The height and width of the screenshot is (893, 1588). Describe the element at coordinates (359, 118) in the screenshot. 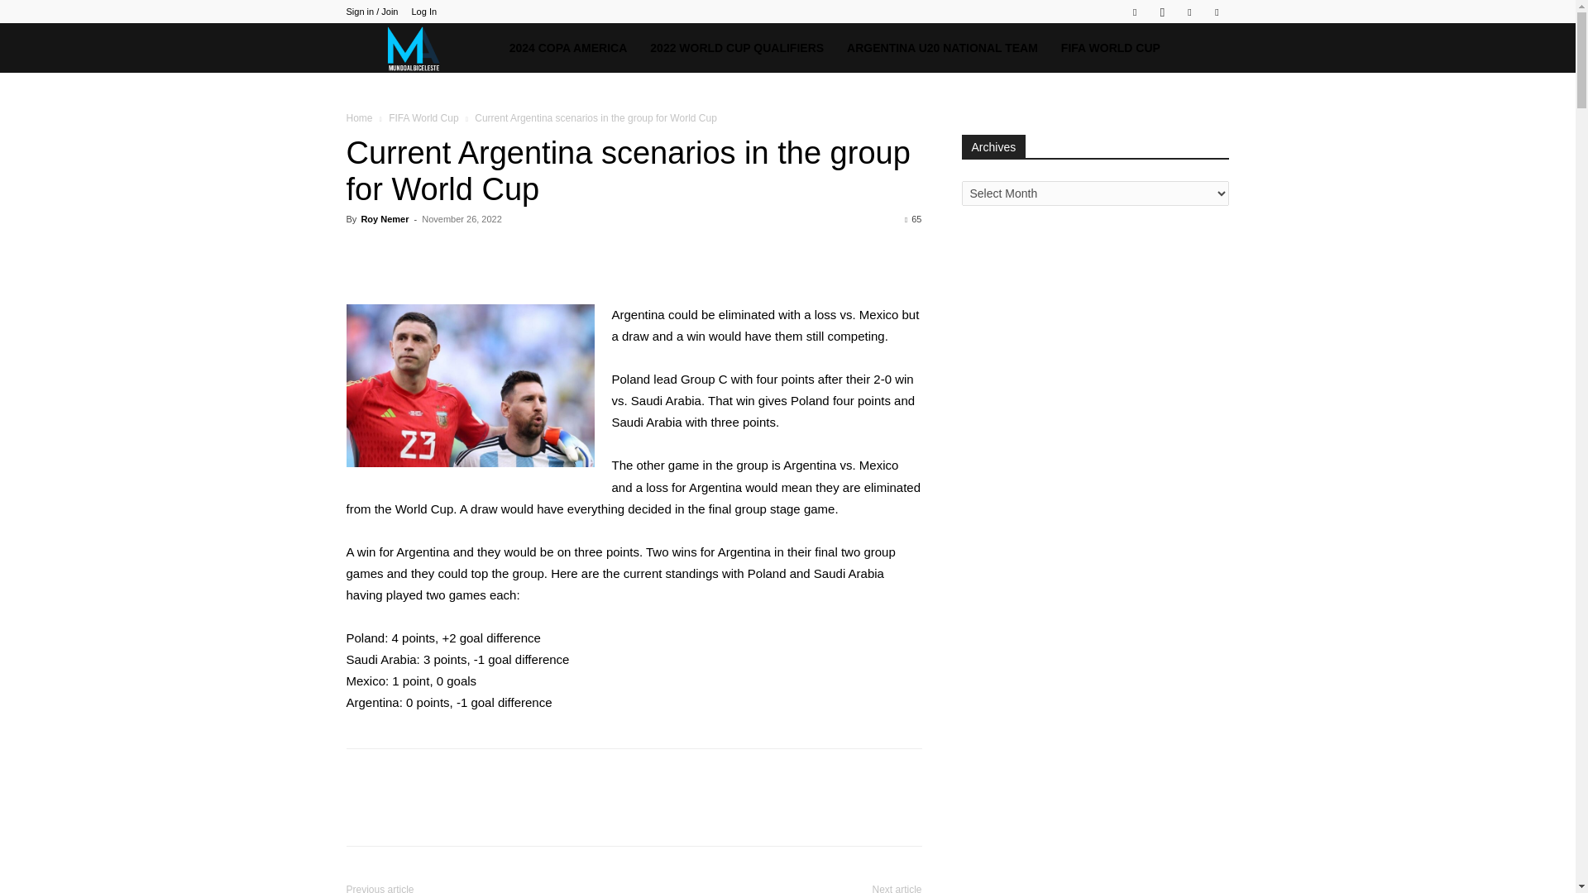

I see `Home` at that location.